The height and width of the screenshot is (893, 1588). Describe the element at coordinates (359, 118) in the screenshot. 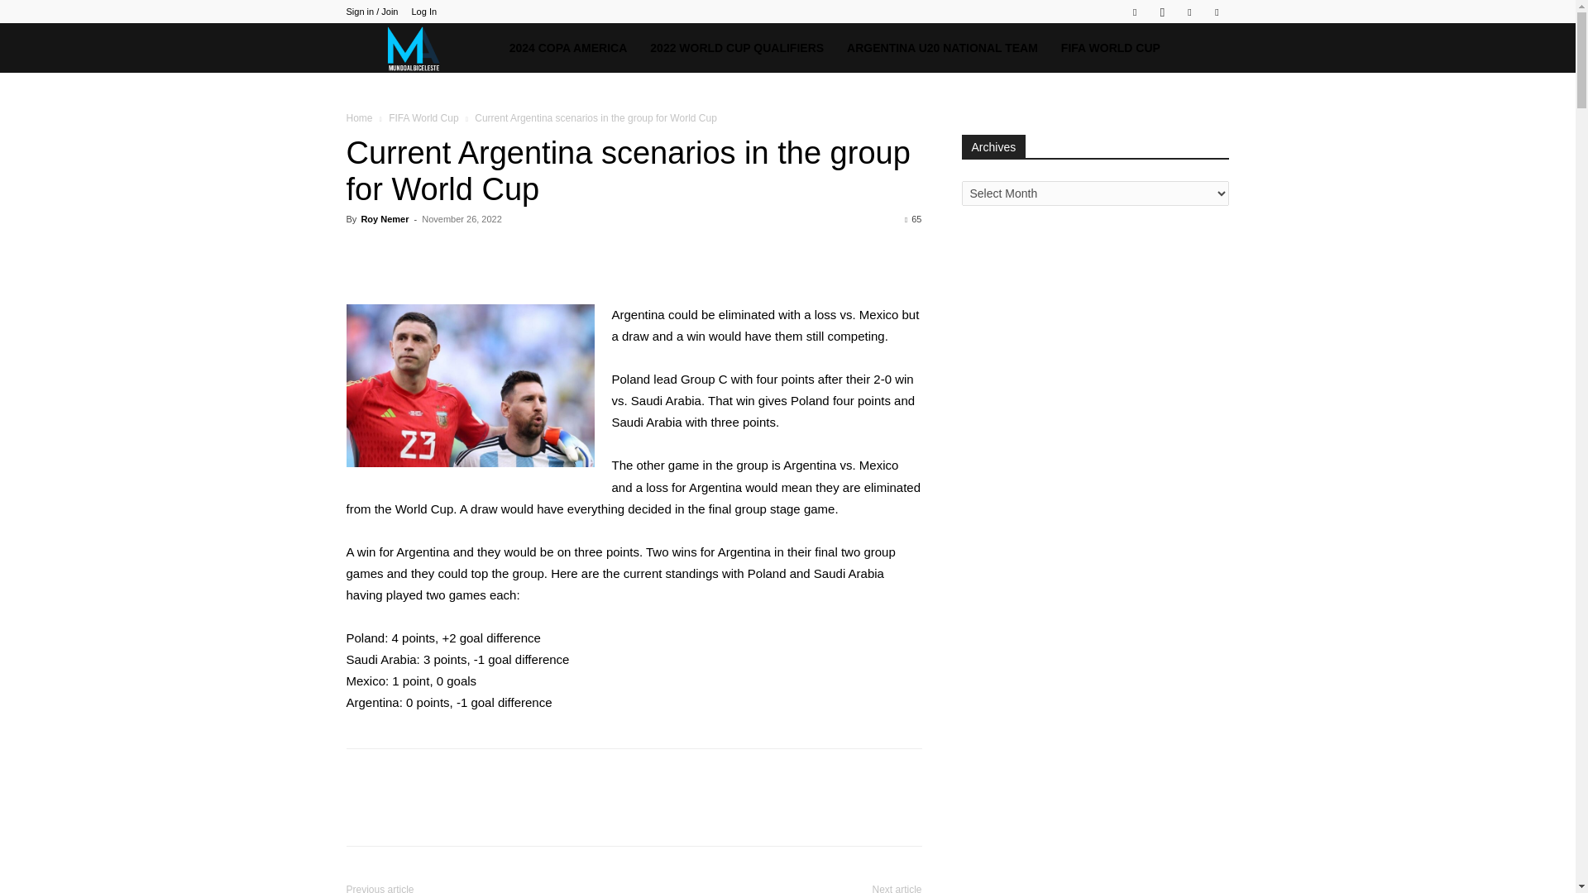

I see `Home` at that location.